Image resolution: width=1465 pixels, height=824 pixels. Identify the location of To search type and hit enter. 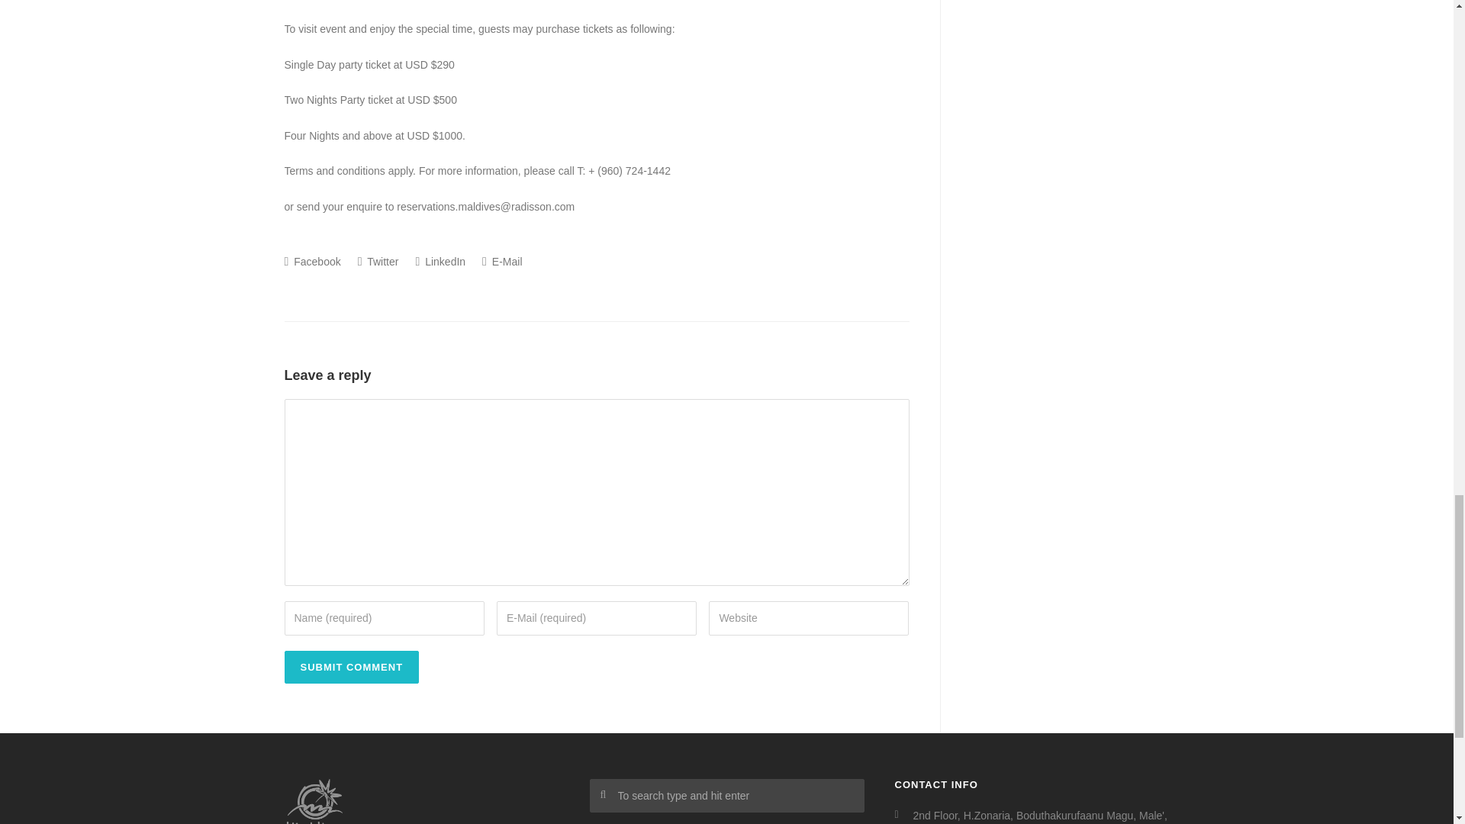
(726, 795).